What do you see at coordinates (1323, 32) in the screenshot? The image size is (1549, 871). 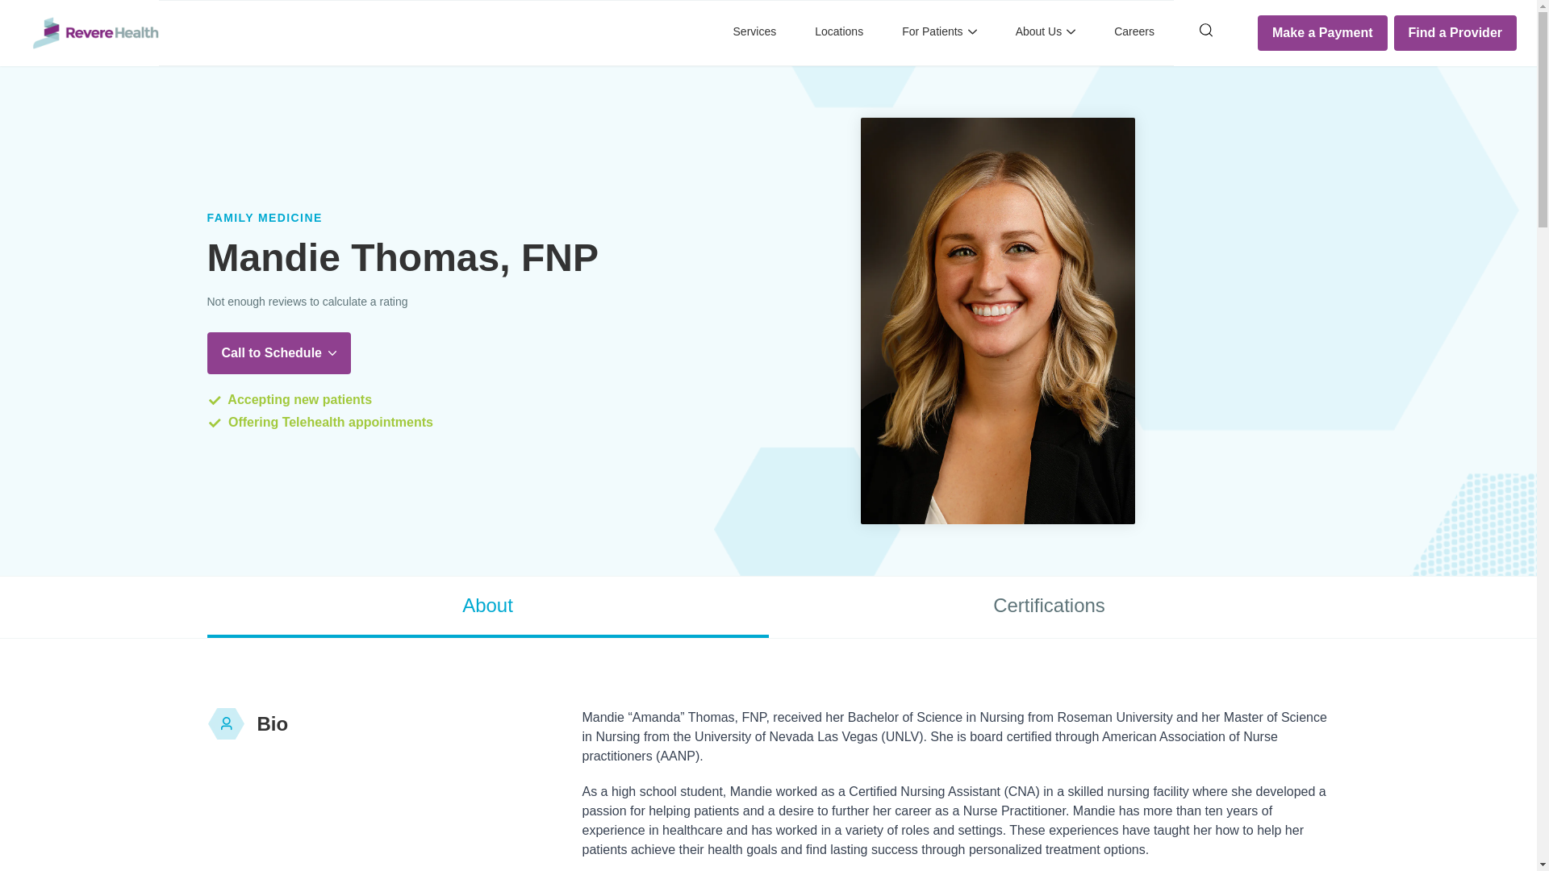 I see `Make a Payment` at bounding box center [1323, 32].